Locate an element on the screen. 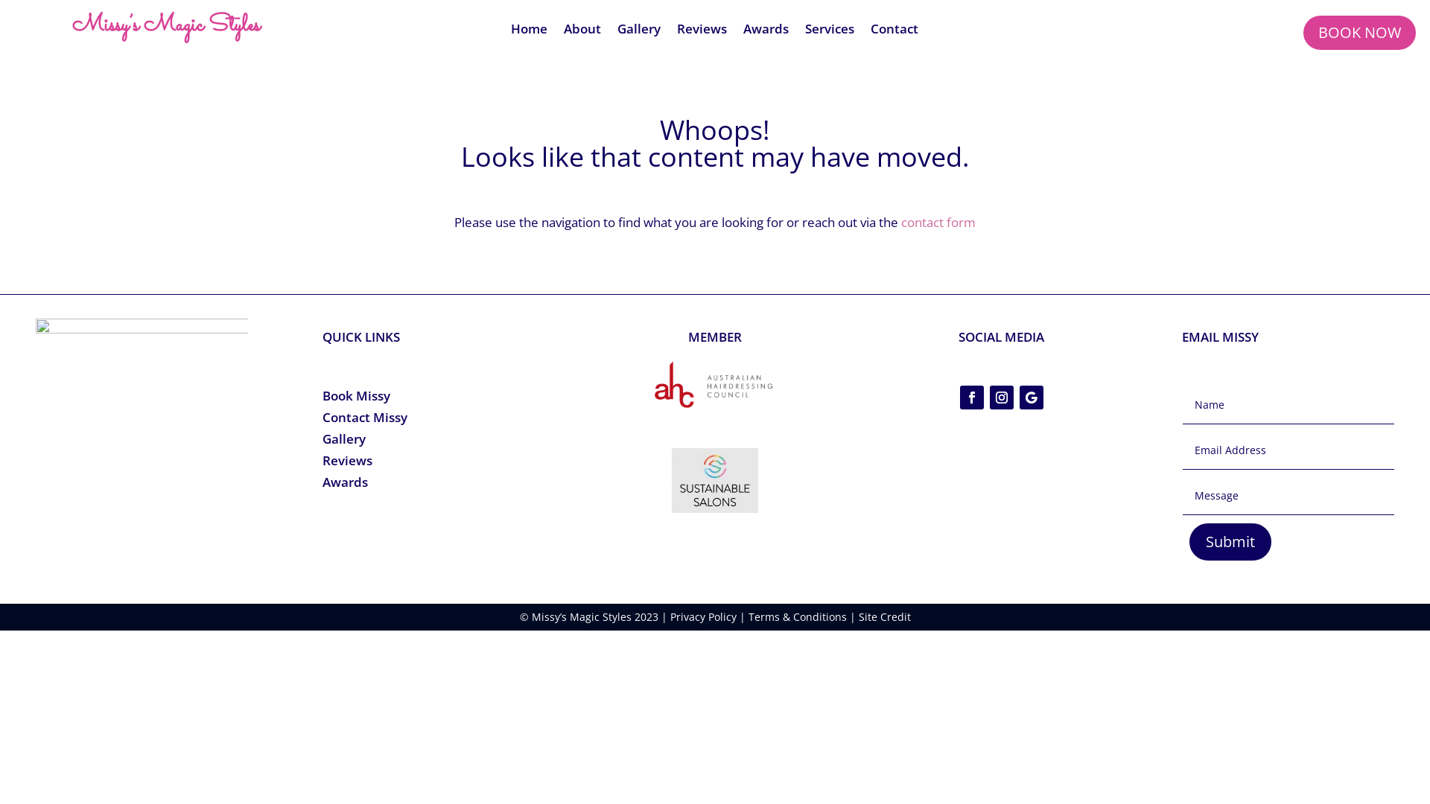  contact form is located at coordinates (938, 222).